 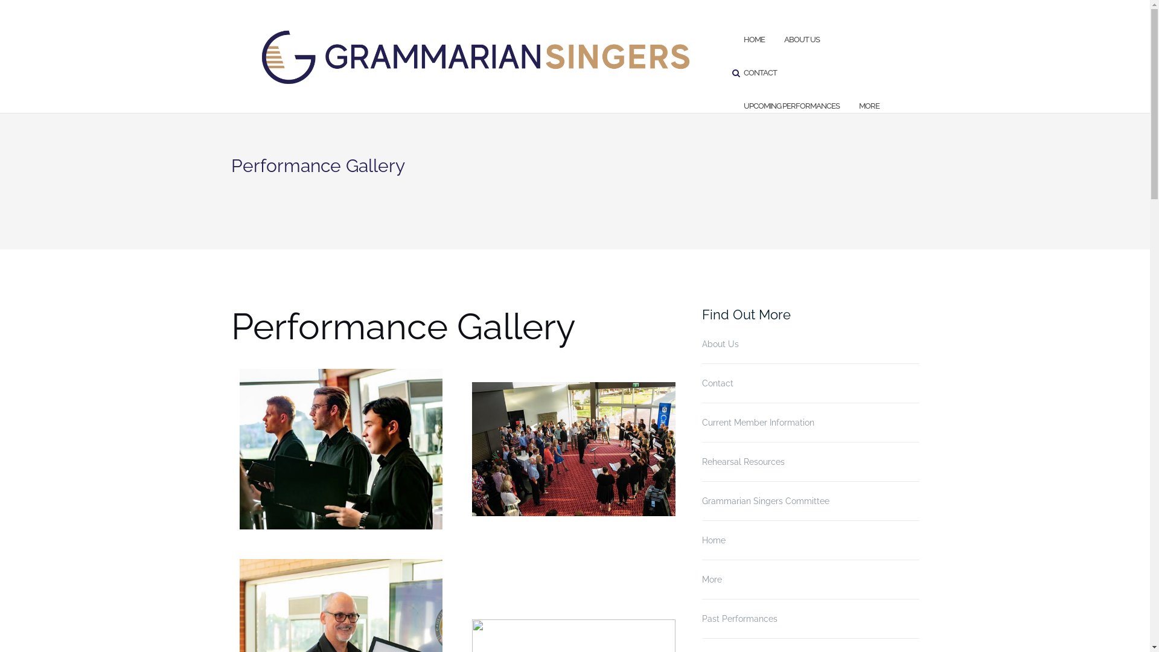 What do you see at coordinates (717, 383) in the screenshot?
I see `Contact` at bounding box center [717, 383].